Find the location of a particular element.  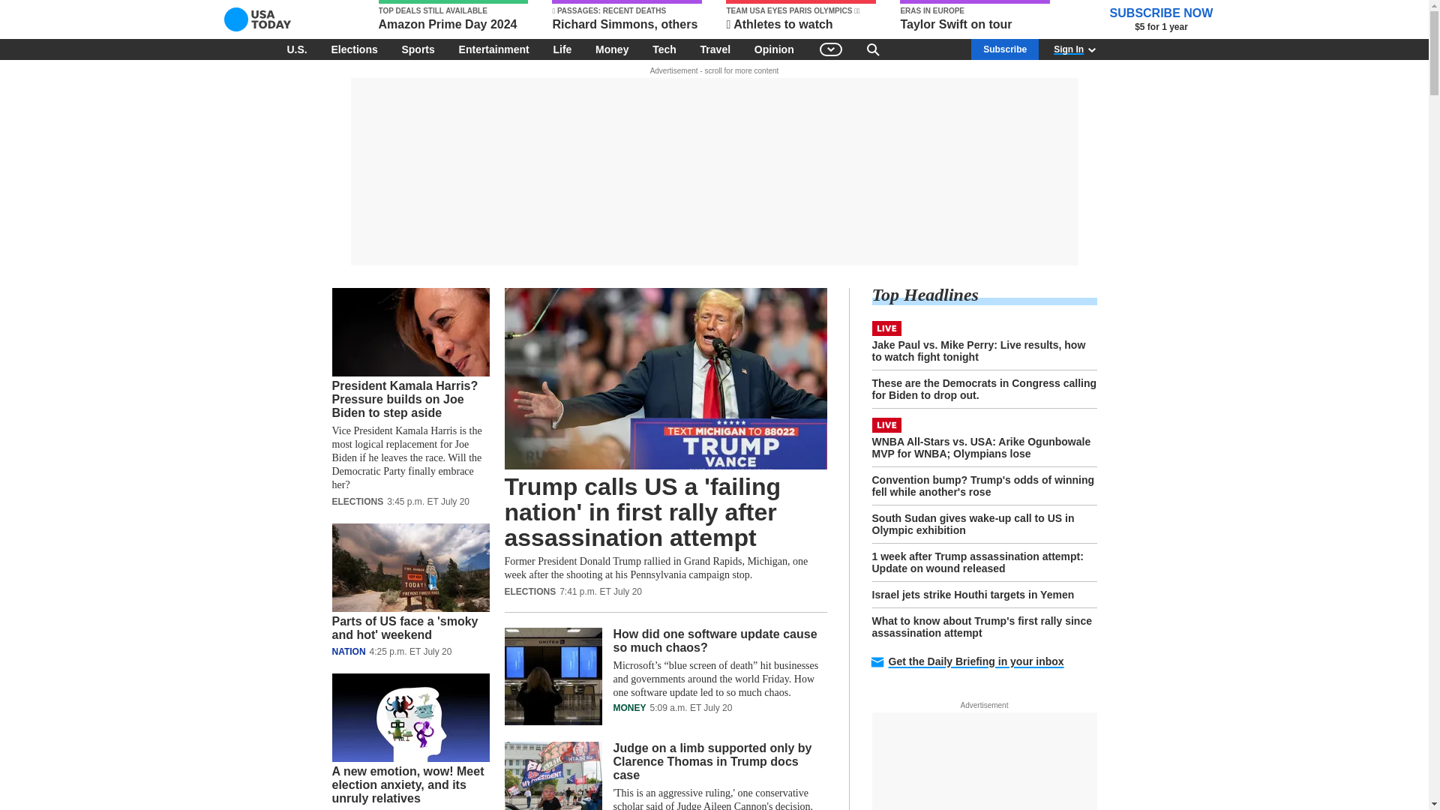

Money is located at coordinates (612, 49).